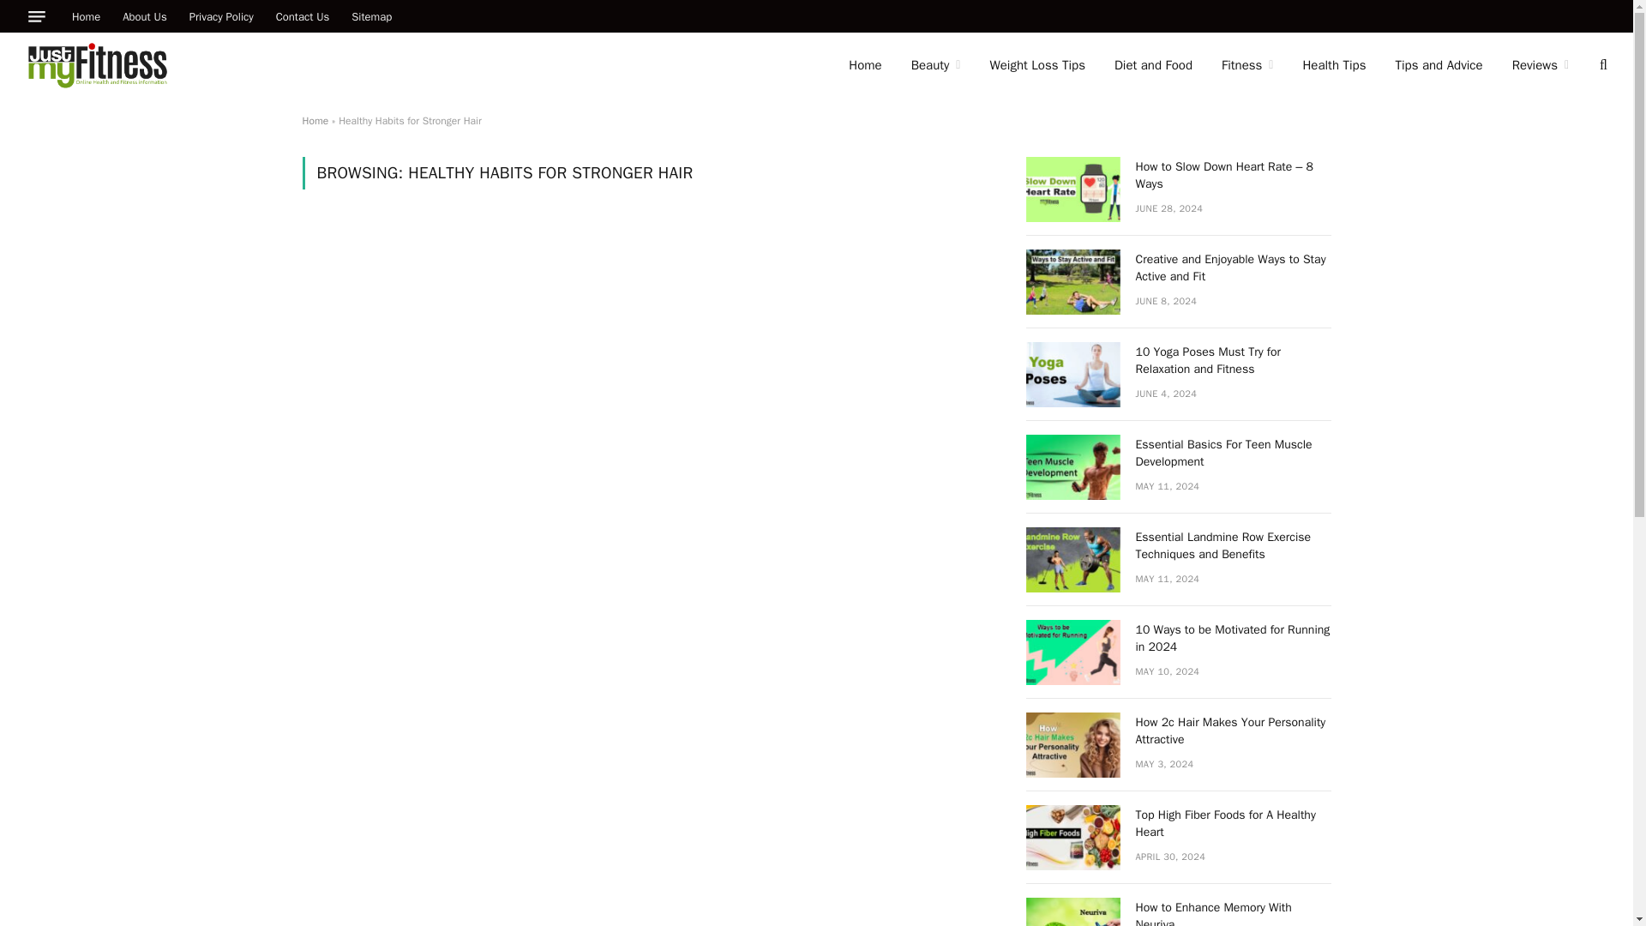  What do you see at coordinates (1439, 65) in the screenshot?
I see `Tips and Advice` at bounding box center [1439, 65].